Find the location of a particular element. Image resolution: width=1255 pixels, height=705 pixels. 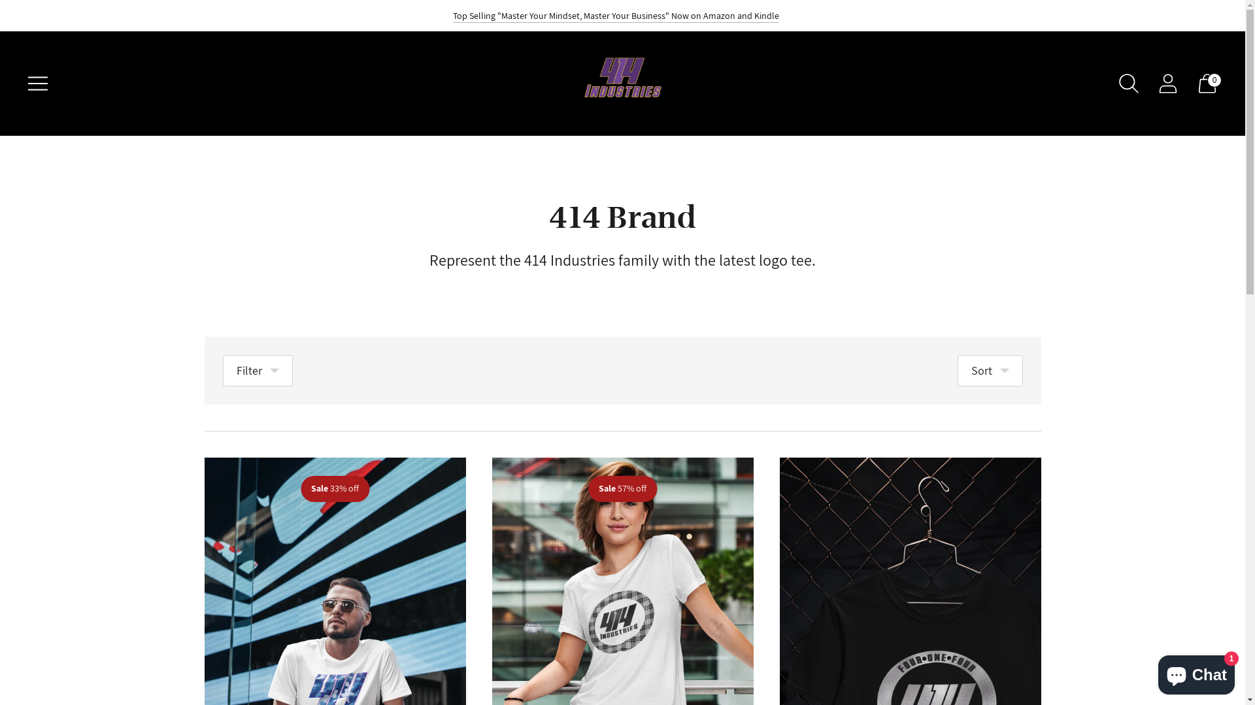

Shopify online store chat is located at coordinates (1196, 672).